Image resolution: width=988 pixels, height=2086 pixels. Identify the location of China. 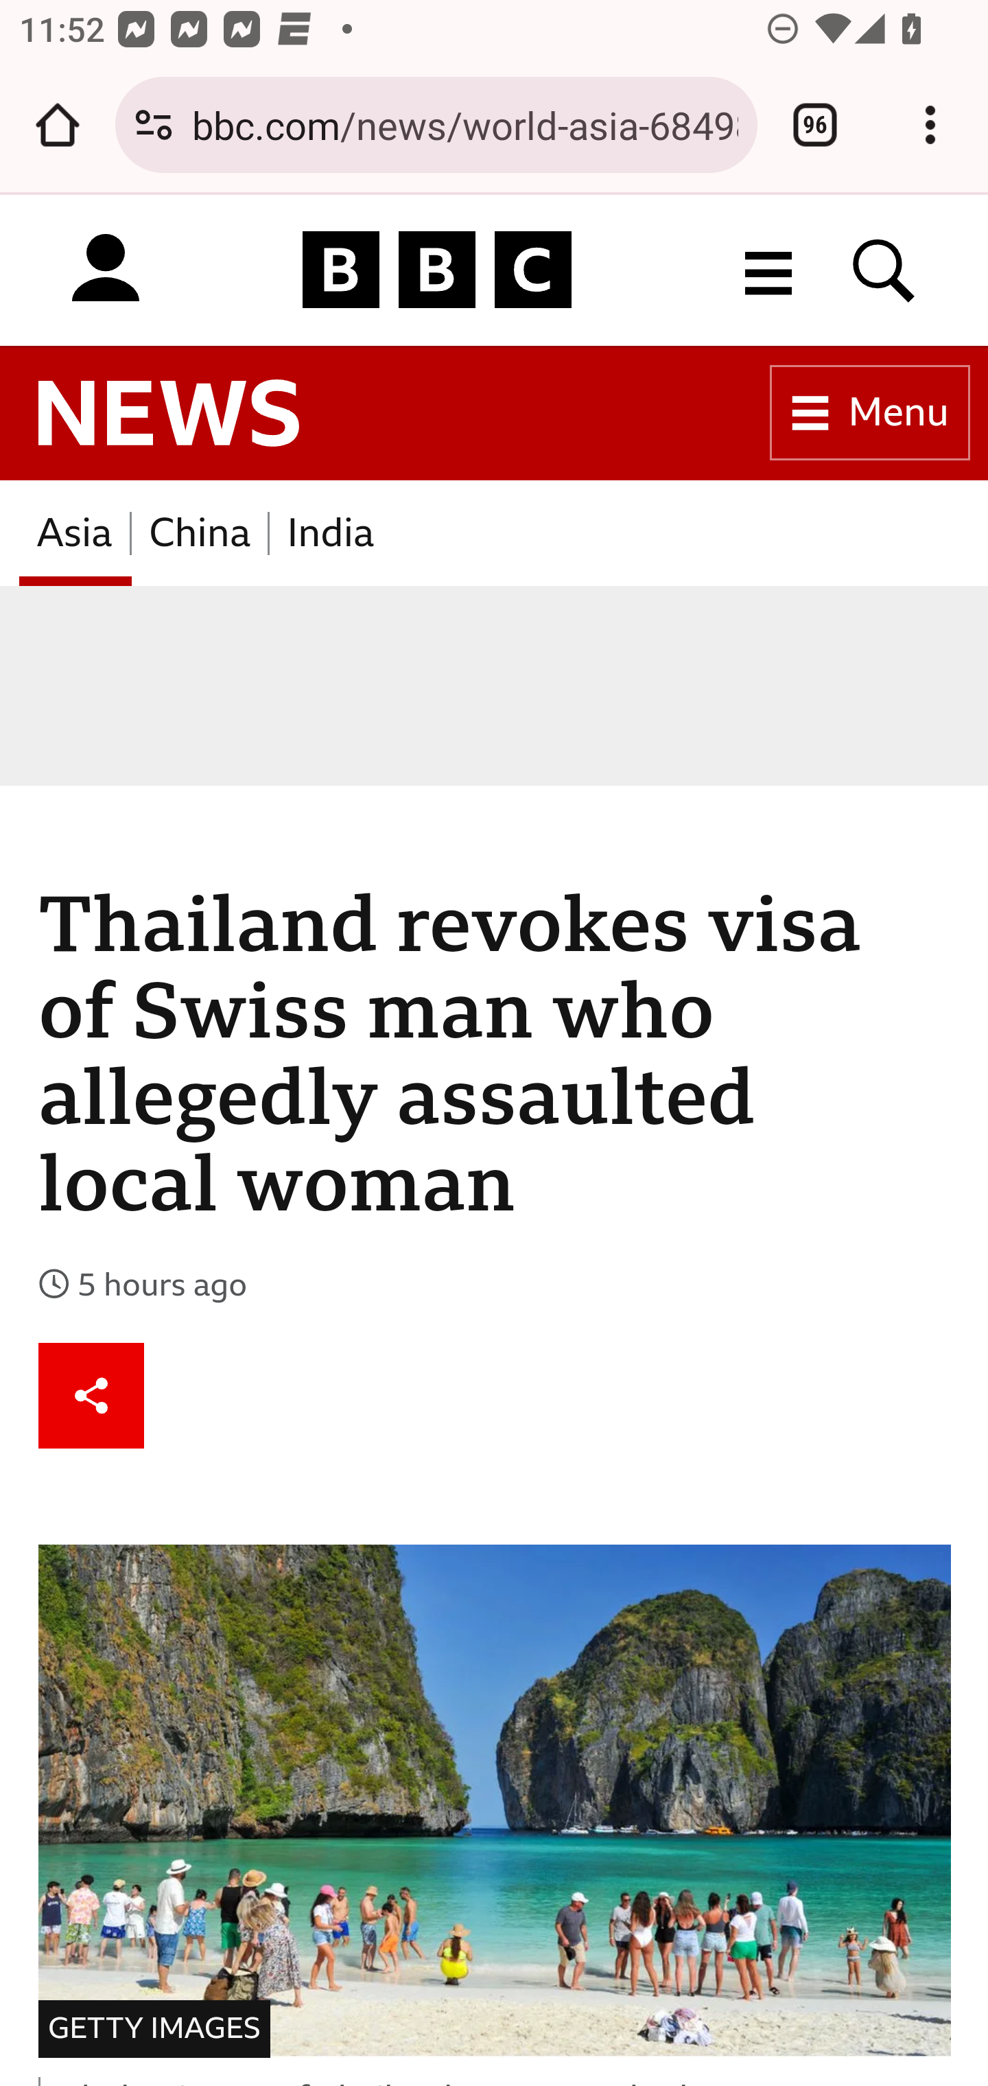
(200, 532).